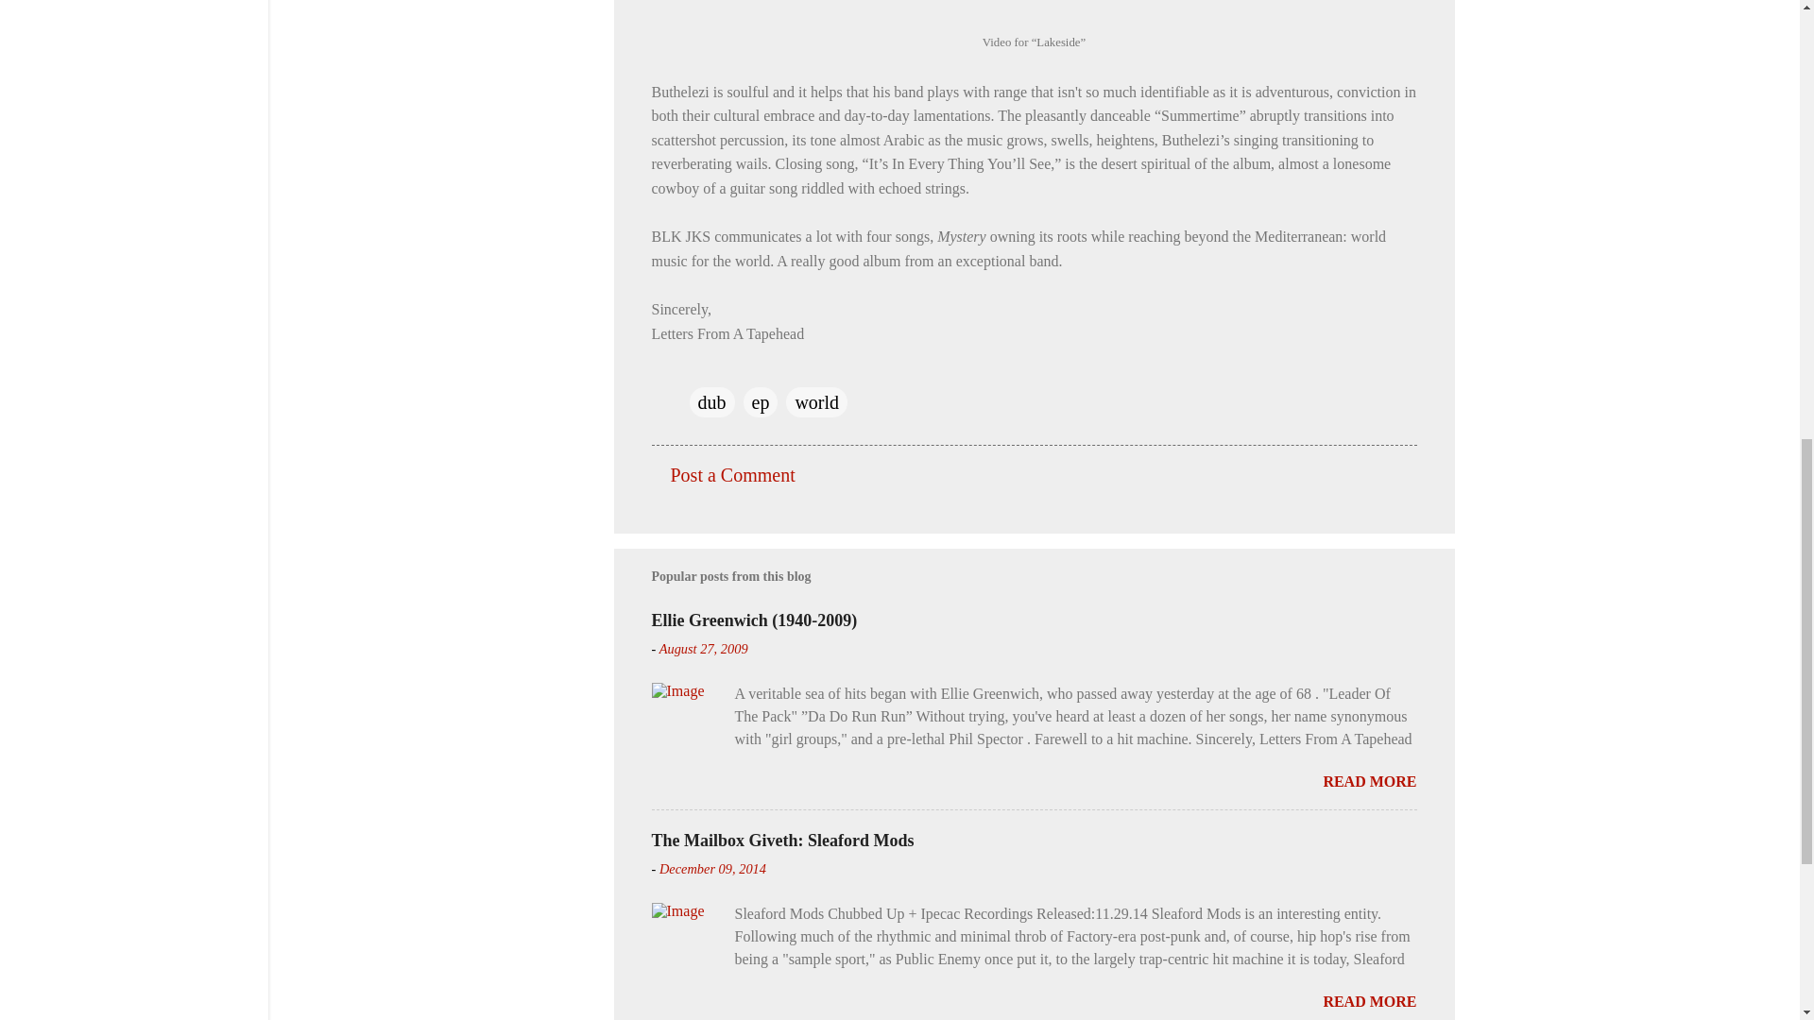  Describe the element at coordinates (816, 402) in the screenshot. I see `world` at that location.